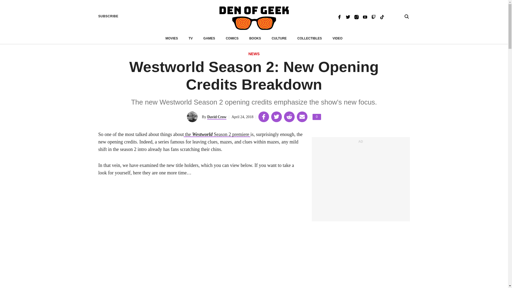  Describe the element at coordinates (348, 17) in the screenshot. I see `Twitter` at that location.